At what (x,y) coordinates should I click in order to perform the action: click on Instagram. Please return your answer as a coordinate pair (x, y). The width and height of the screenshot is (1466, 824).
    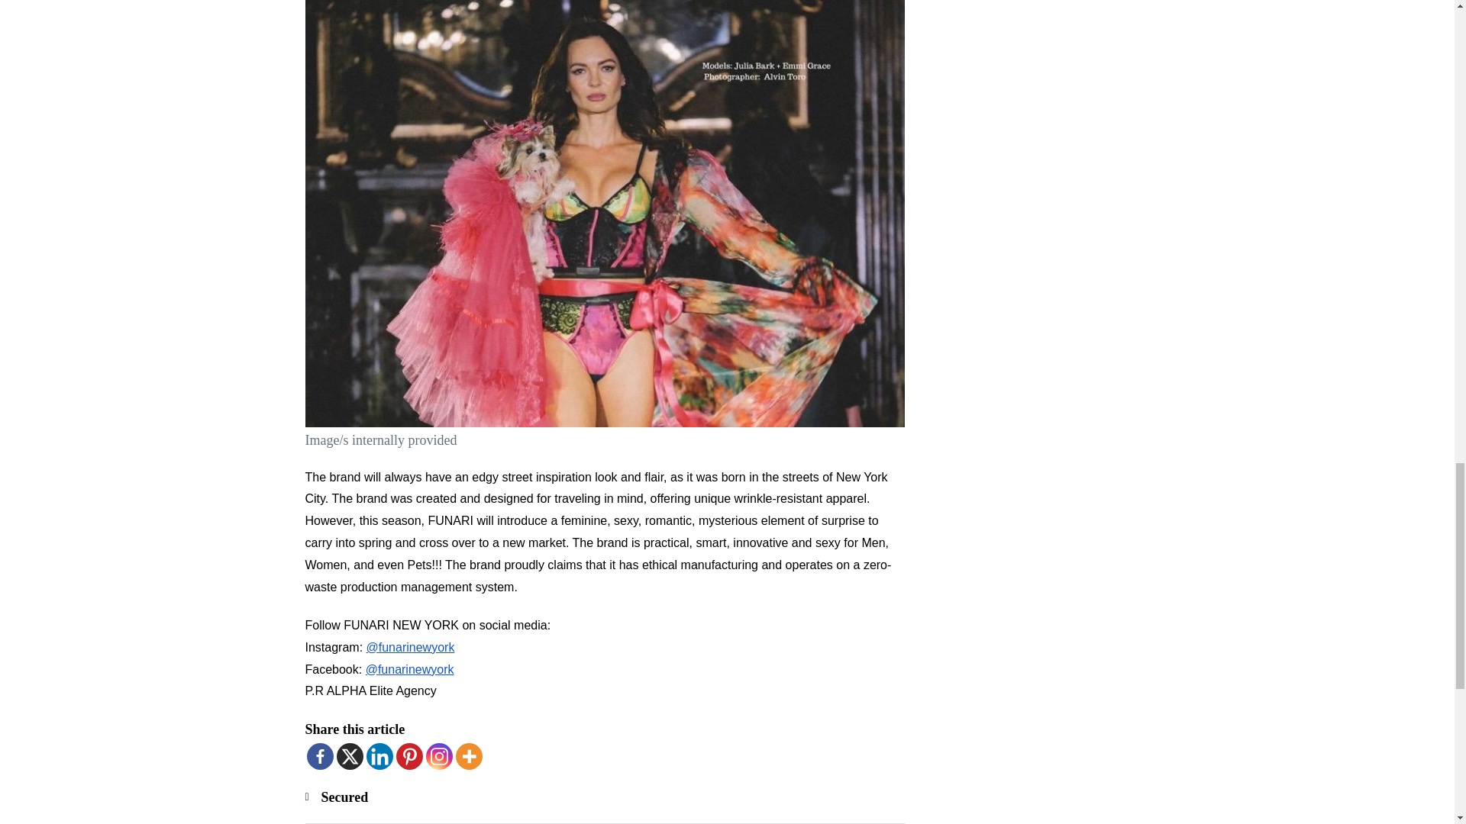
    Looking at the image, I should click on (440, 756).